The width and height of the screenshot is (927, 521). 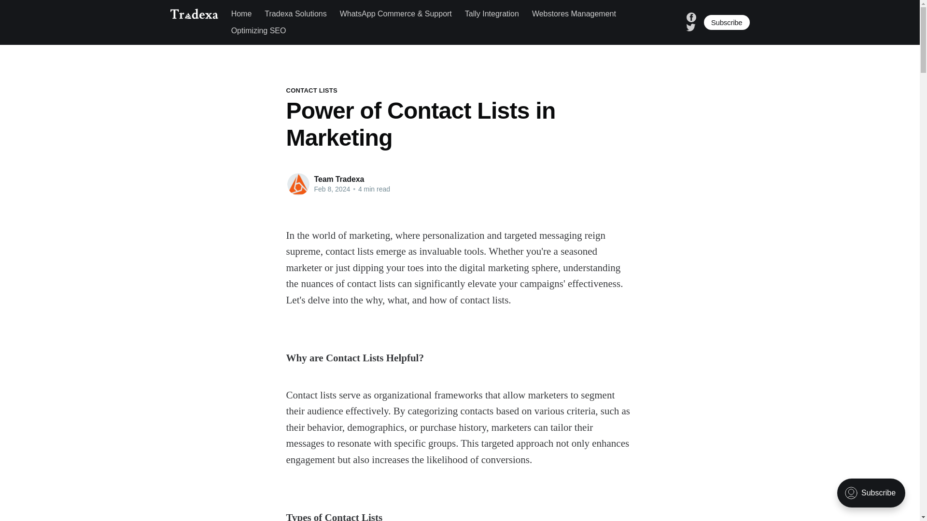 I want to click on Optimizing SEO, so click(x=259, y=31).